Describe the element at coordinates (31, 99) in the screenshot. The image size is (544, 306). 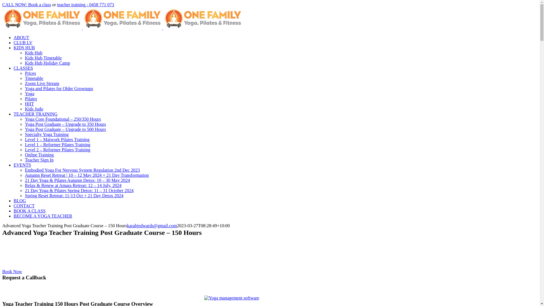
I see `Pilates` at that location.